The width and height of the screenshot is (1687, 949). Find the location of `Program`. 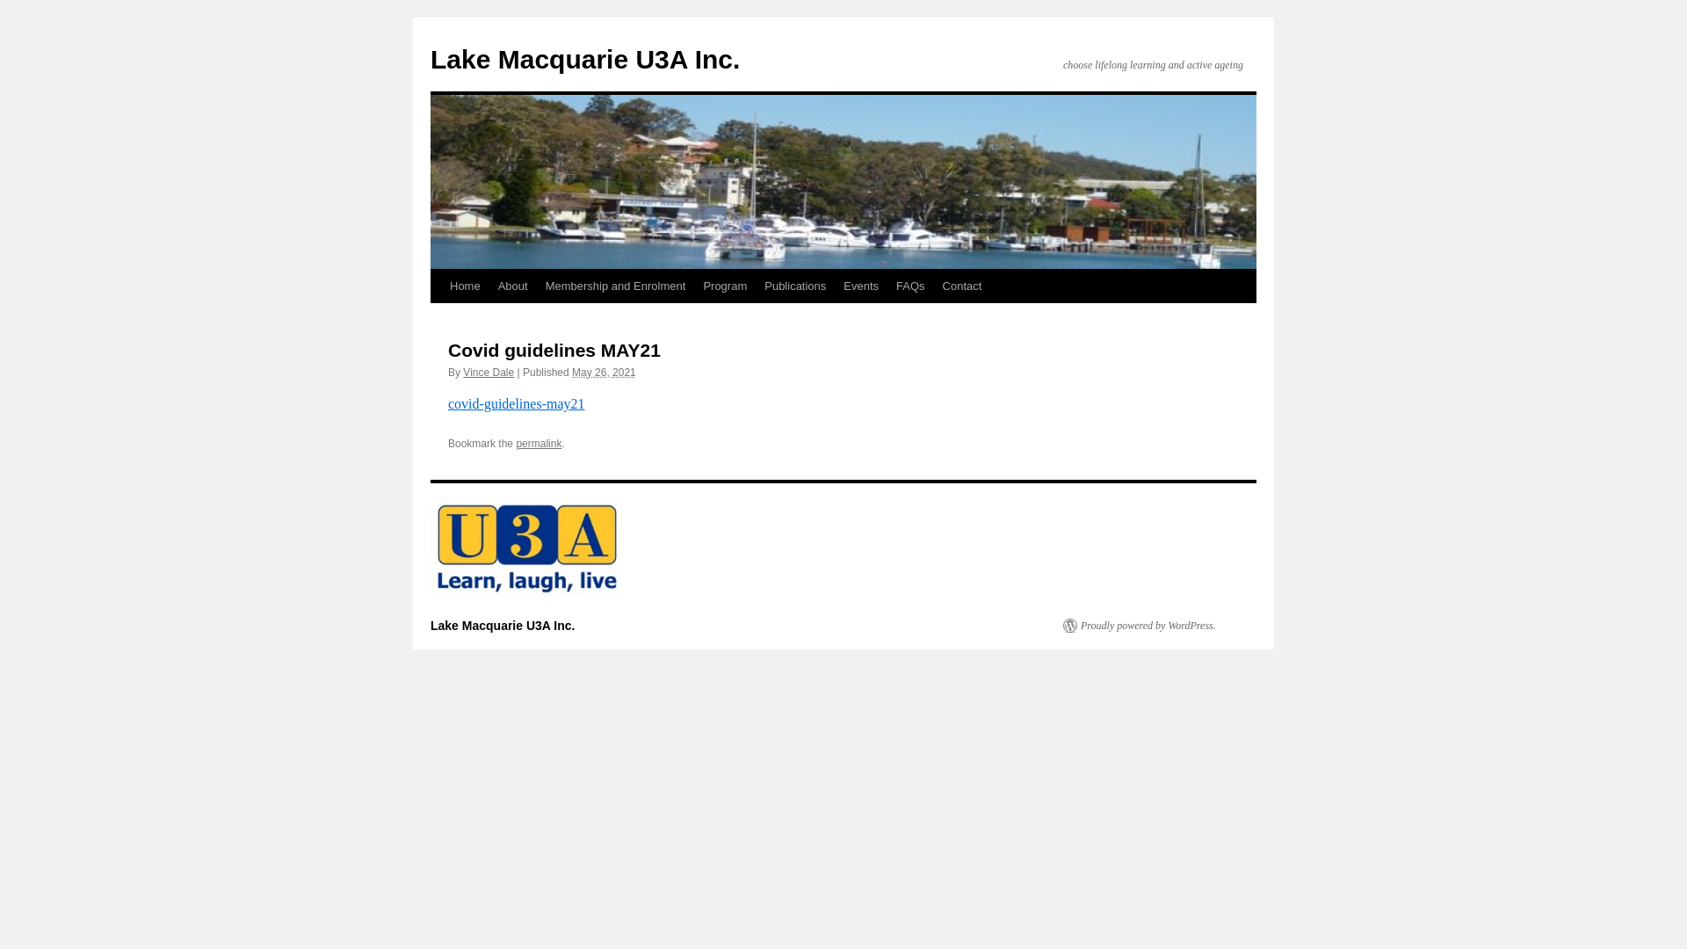

Program is located at coordinates (725, 286).